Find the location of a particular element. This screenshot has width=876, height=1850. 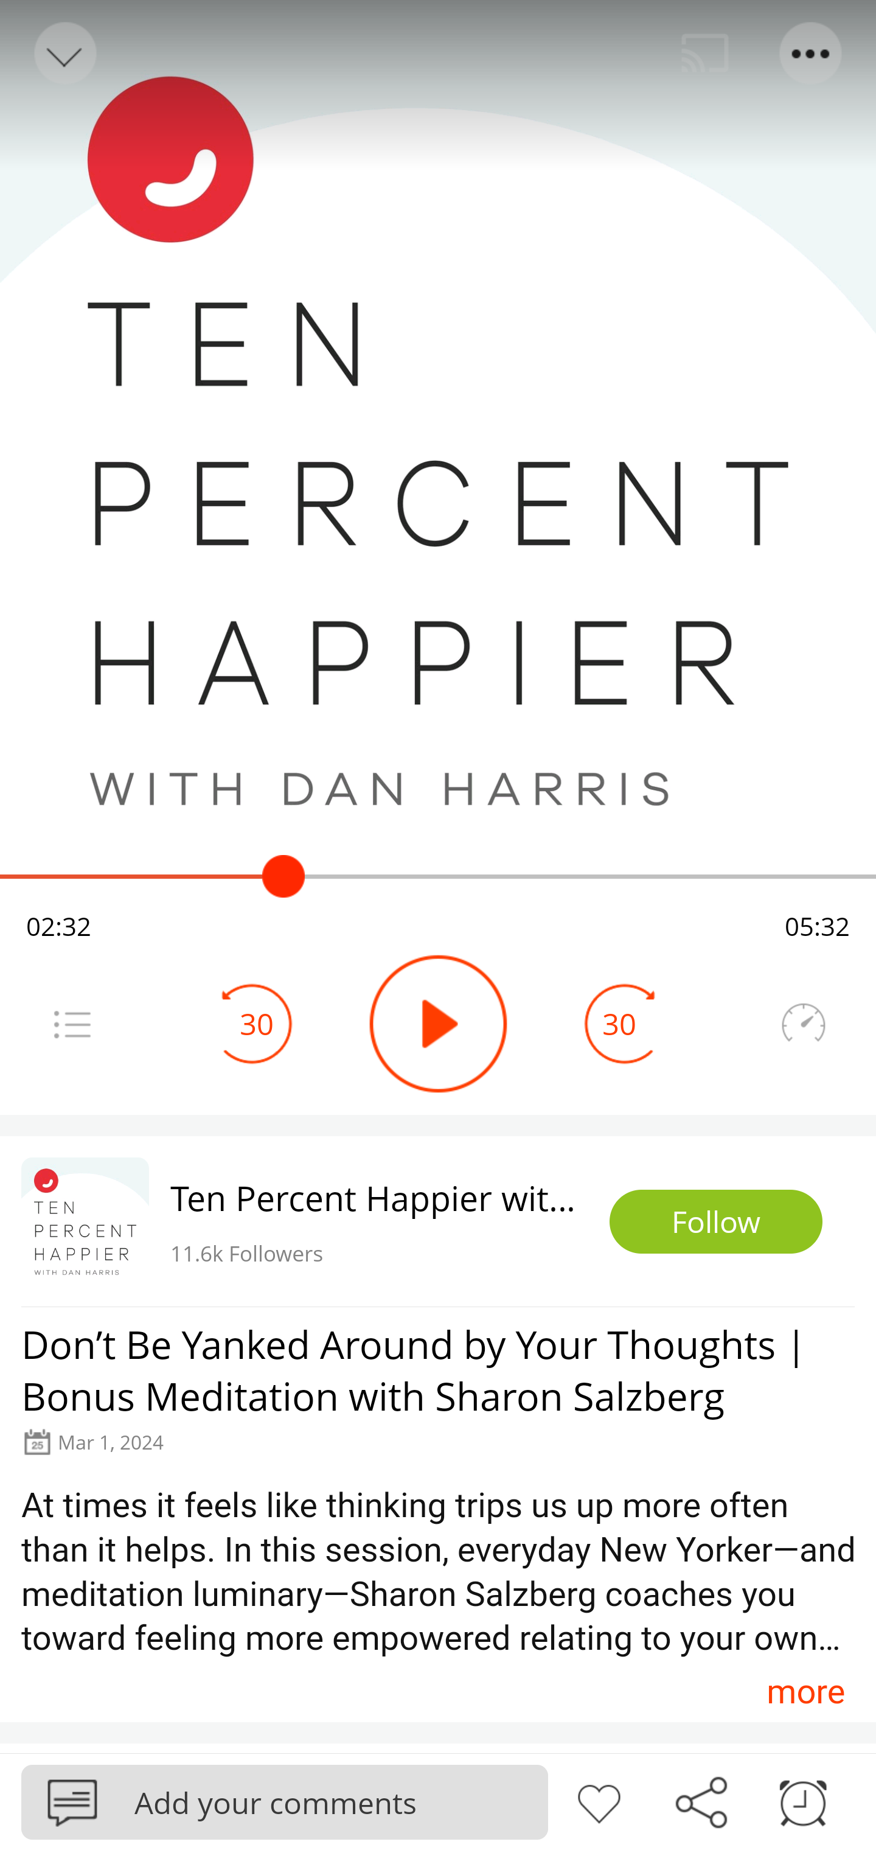

Like is located at coordinates (599, 1801).